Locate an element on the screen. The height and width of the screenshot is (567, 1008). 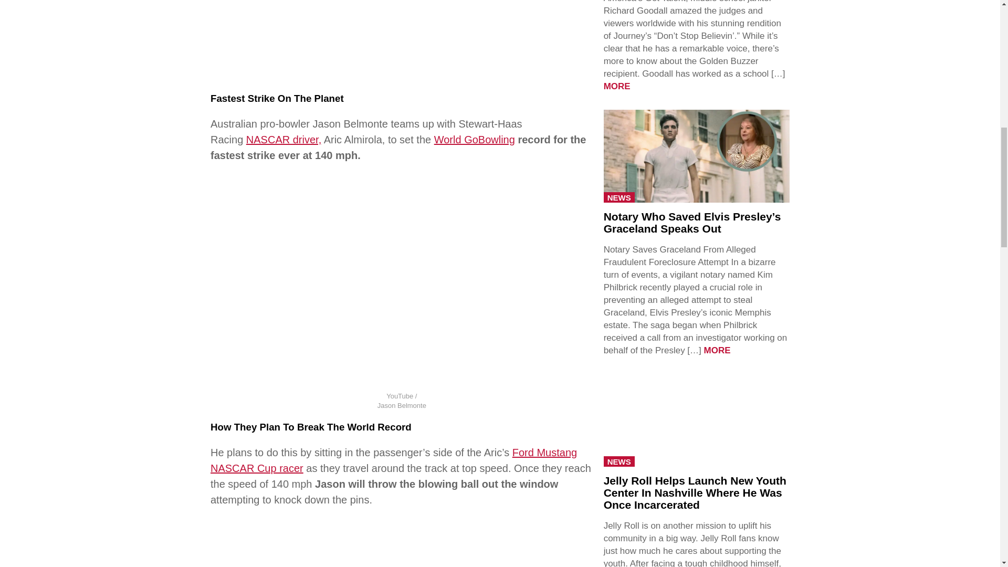
MORE is located at coordinates (617, 86).